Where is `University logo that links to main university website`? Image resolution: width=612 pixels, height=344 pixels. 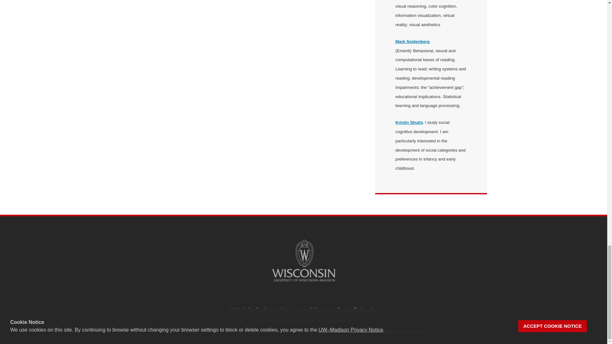 University logo that links to main university website is located at coordinates (303, 261).